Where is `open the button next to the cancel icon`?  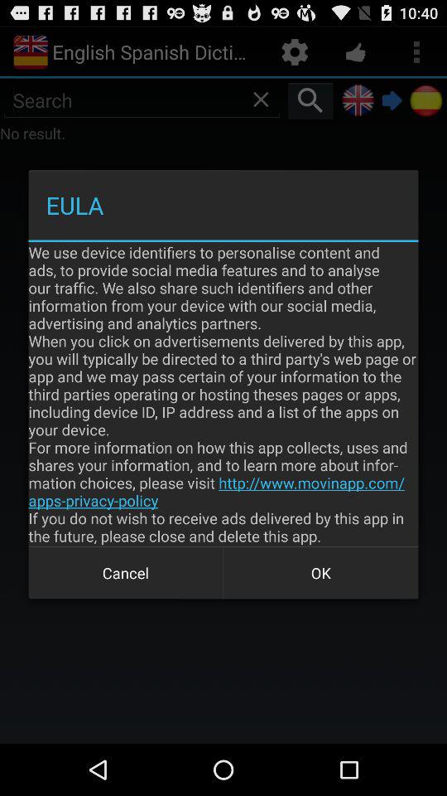 open the button next to the cancel icon is located at coordinates (321, 572).